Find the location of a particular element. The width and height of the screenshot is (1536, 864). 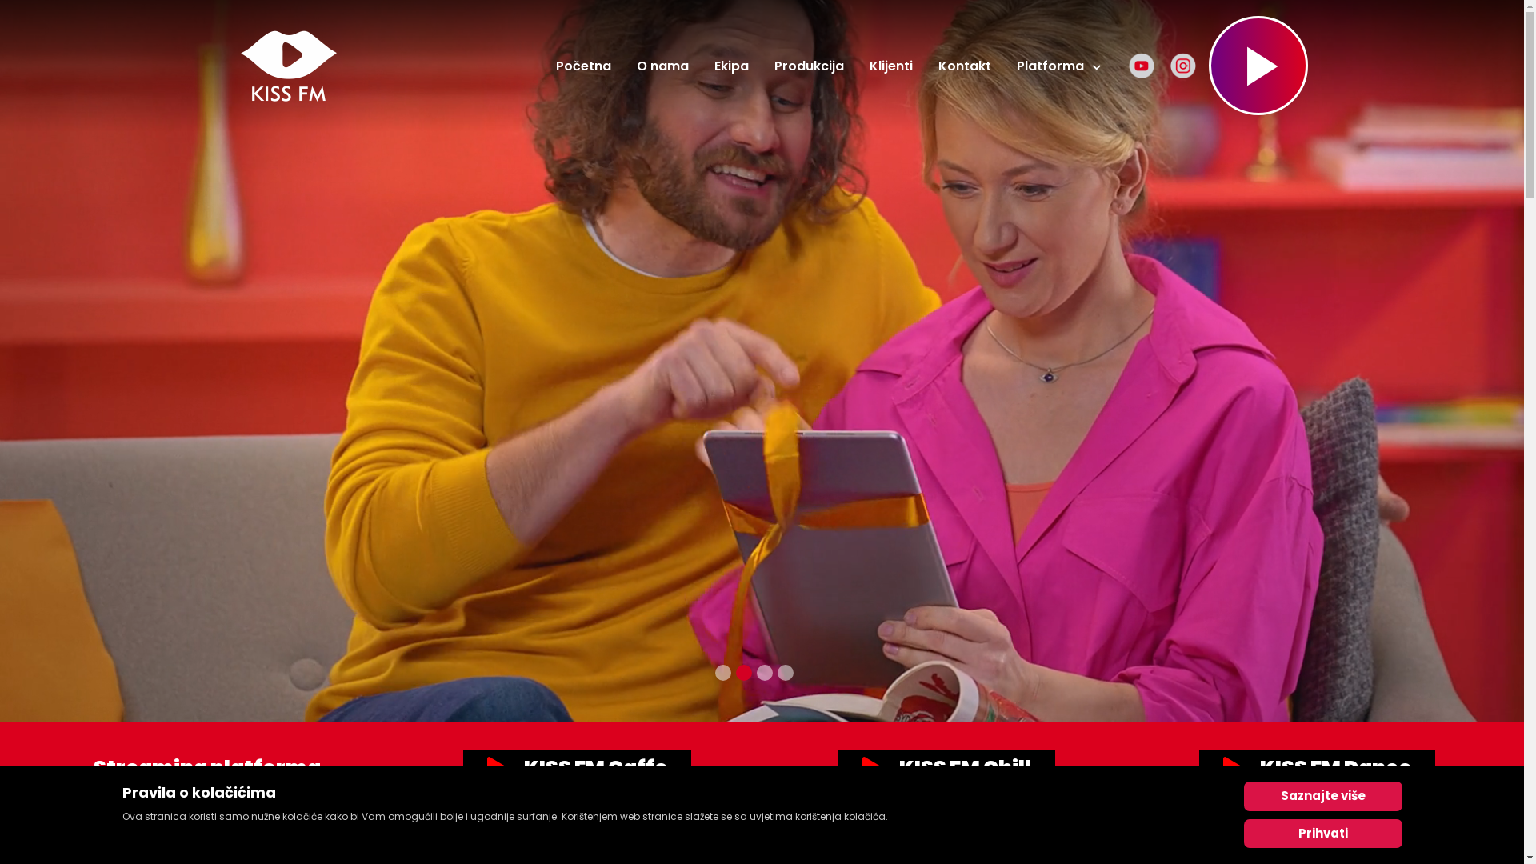

Klijenti is located at coordinates (890, 66).